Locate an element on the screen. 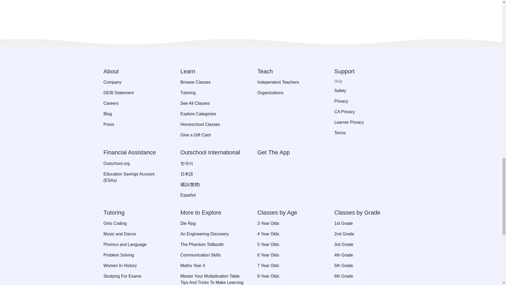 The height and width of the screenshot is (285, 506). Privacy is located at coordinates (366, 101).